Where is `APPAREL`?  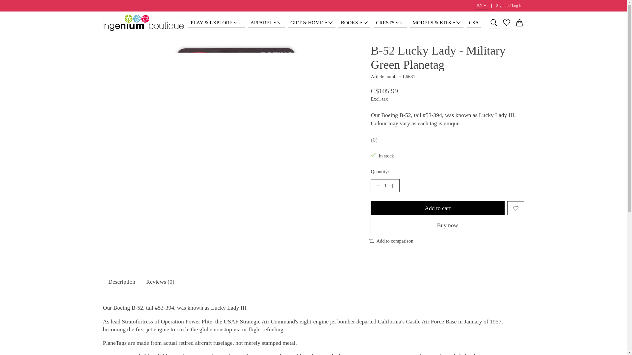
APPAREL is located at coordinates (267, 23).